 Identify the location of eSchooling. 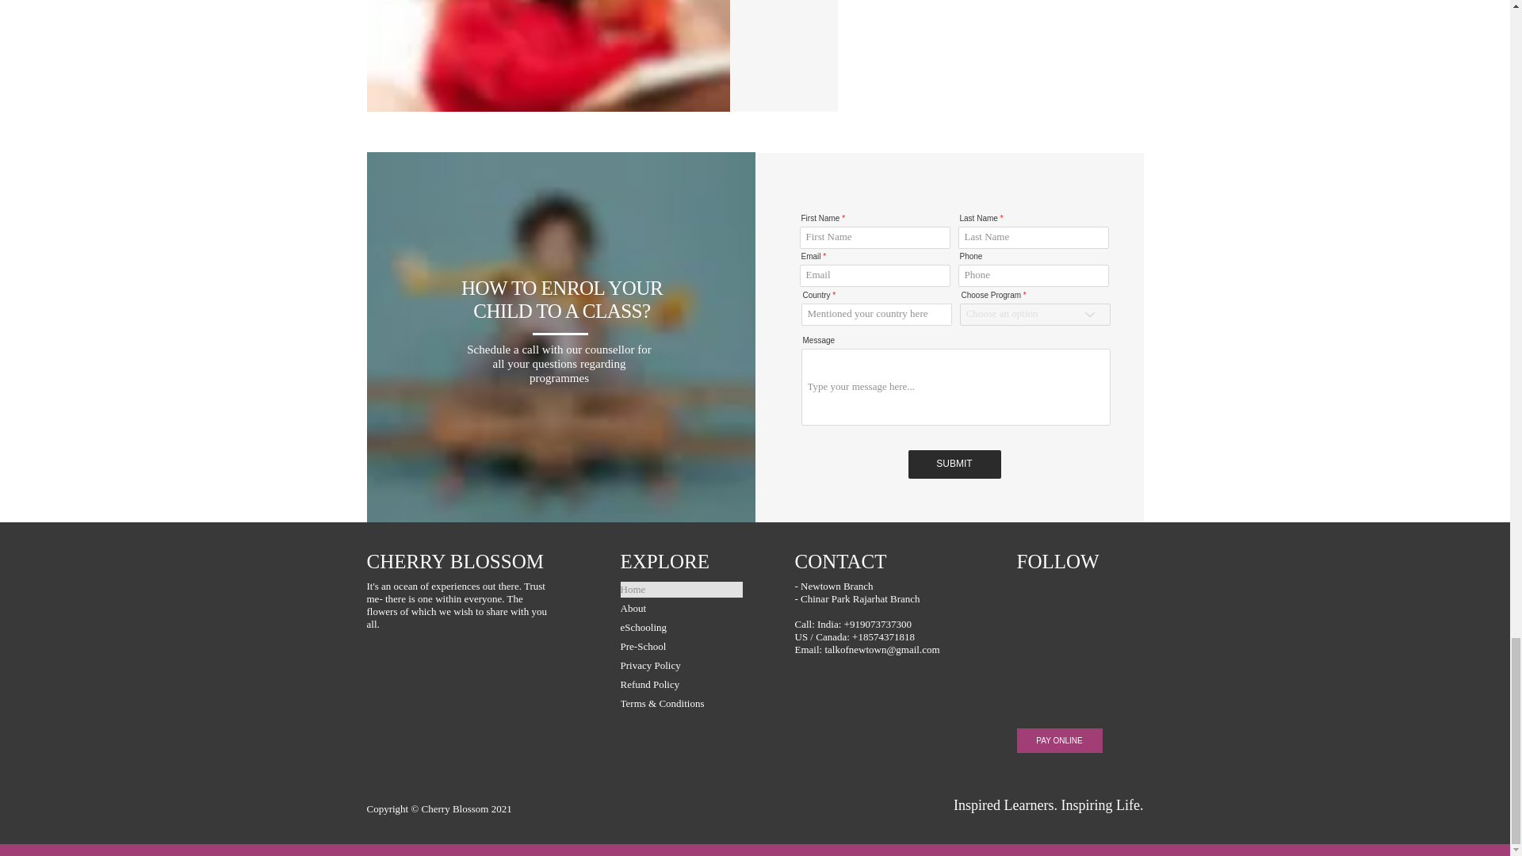
(680, 628).